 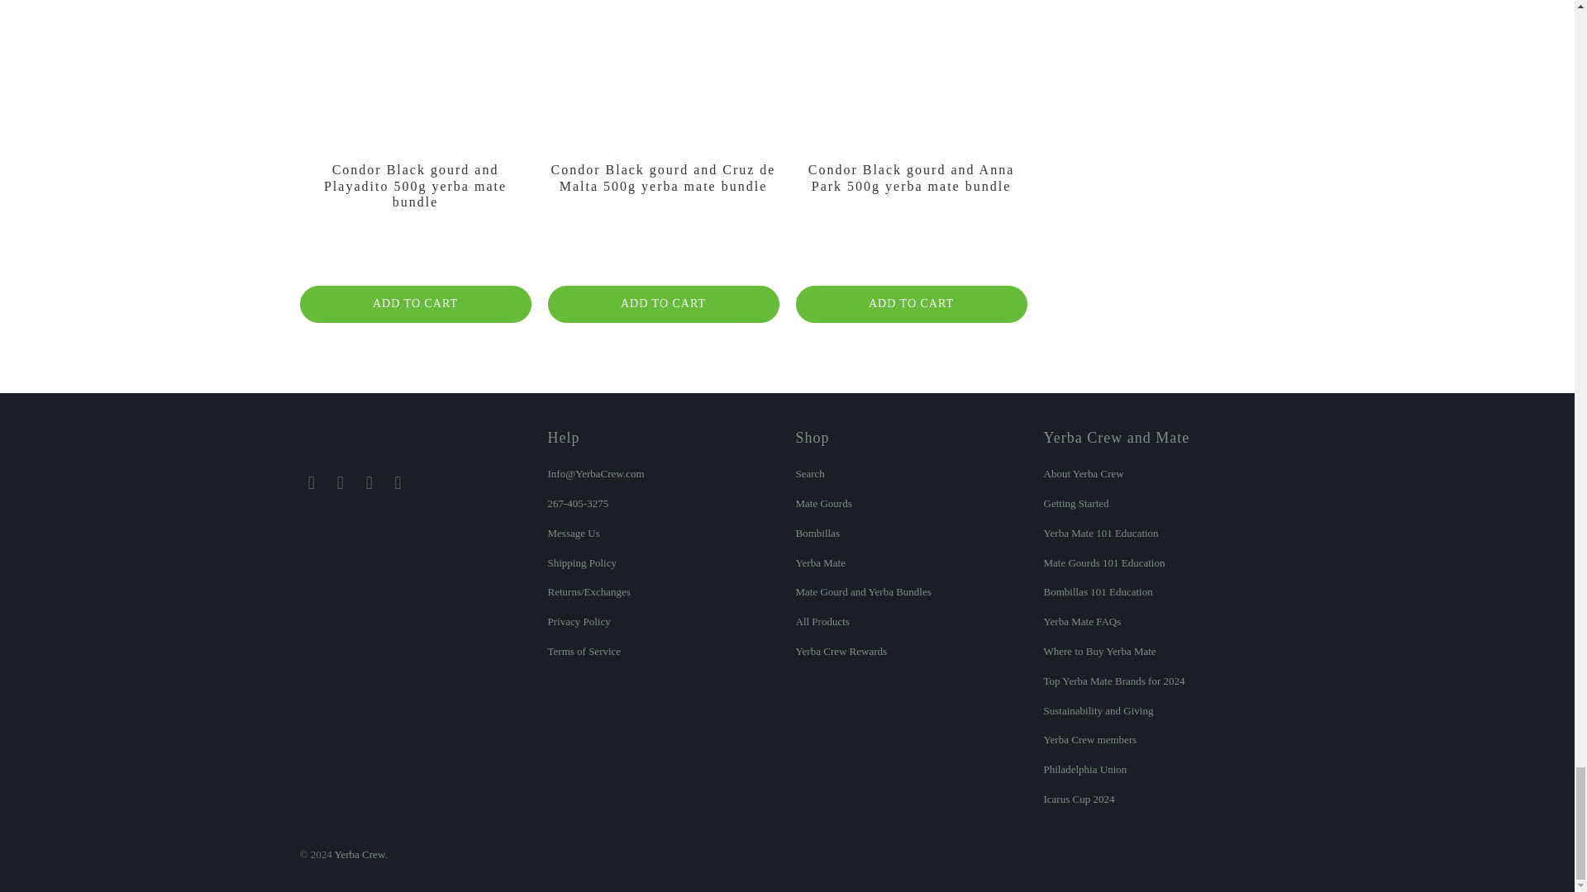 What do you see at coordinates (398, 483) in the screenshot?
I see `Yerba Crew on YouTube` at bounding box center [398, 483].